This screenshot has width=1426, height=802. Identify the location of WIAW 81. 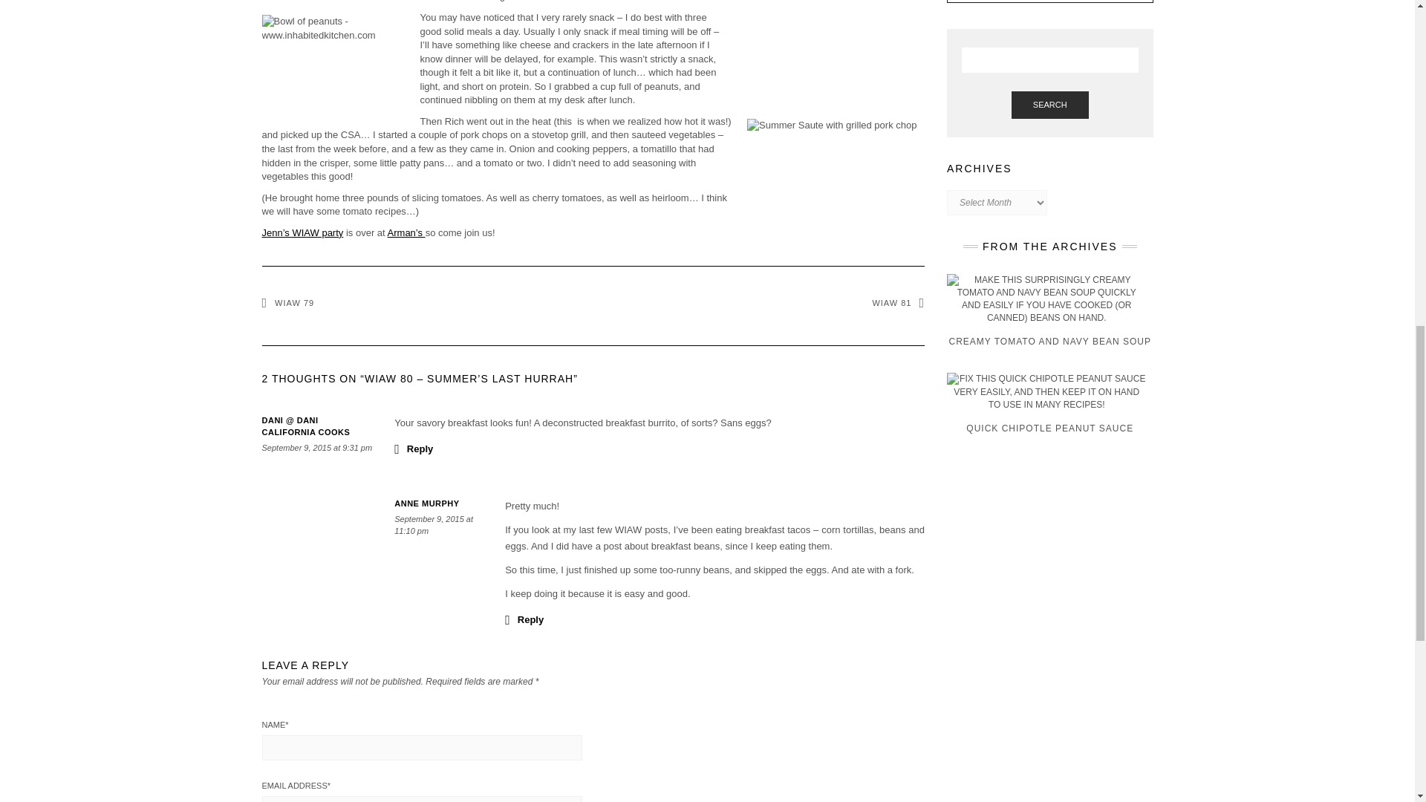
(897, 302).